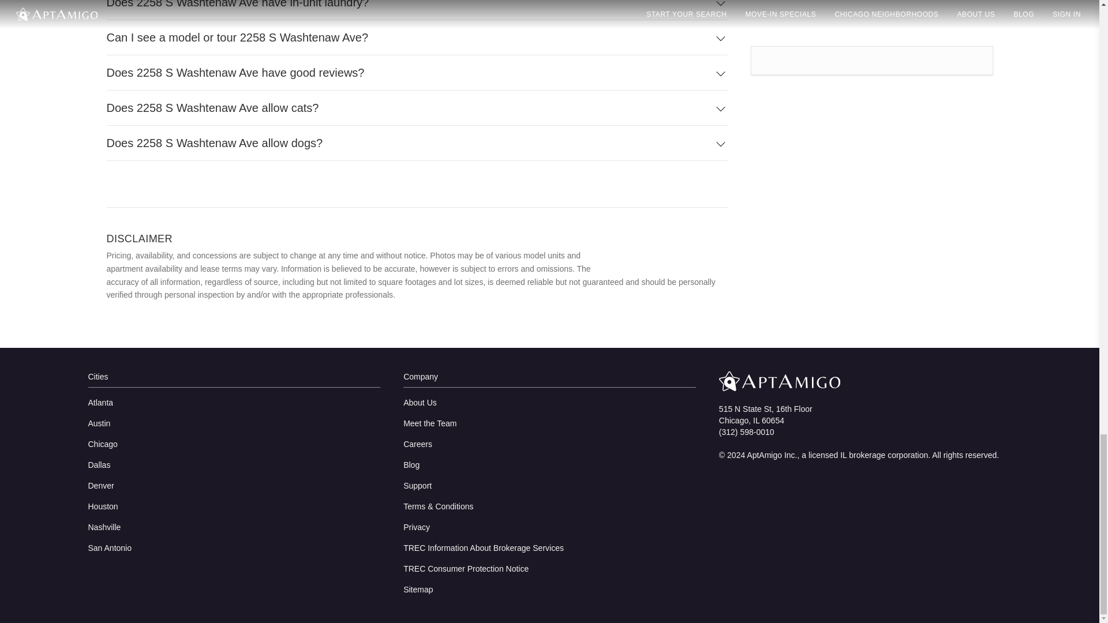 This screenshot has height=623, width=1108. I want to click on Does 2258 S Washtenaw Ave have good reviews?, so click(417, 73).